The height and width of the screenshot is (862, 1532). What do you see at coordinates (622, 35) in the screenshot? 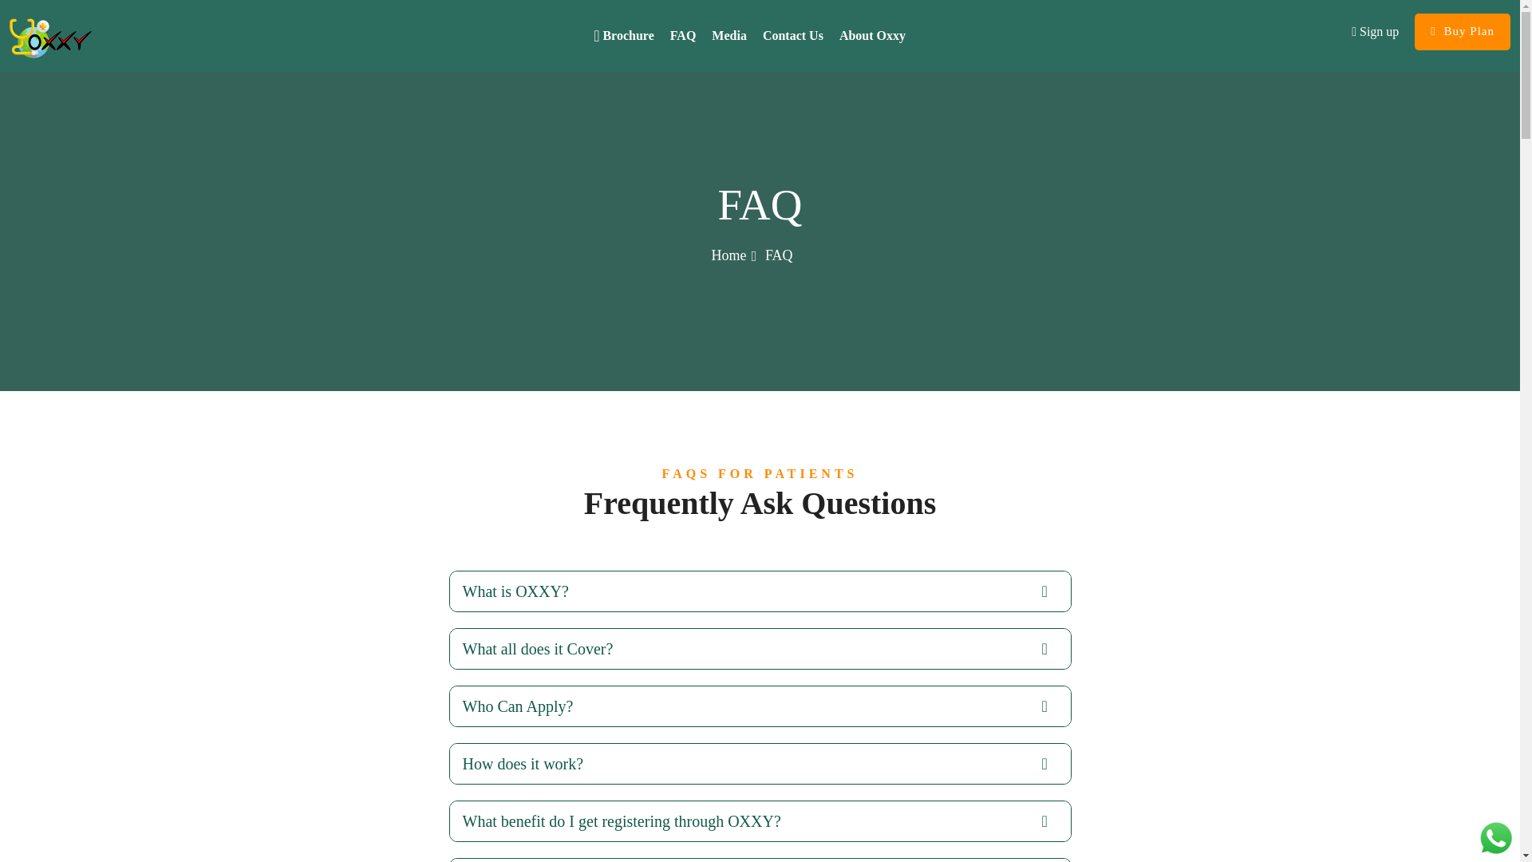
I see `Brochure` at bounding box center [622, 35].